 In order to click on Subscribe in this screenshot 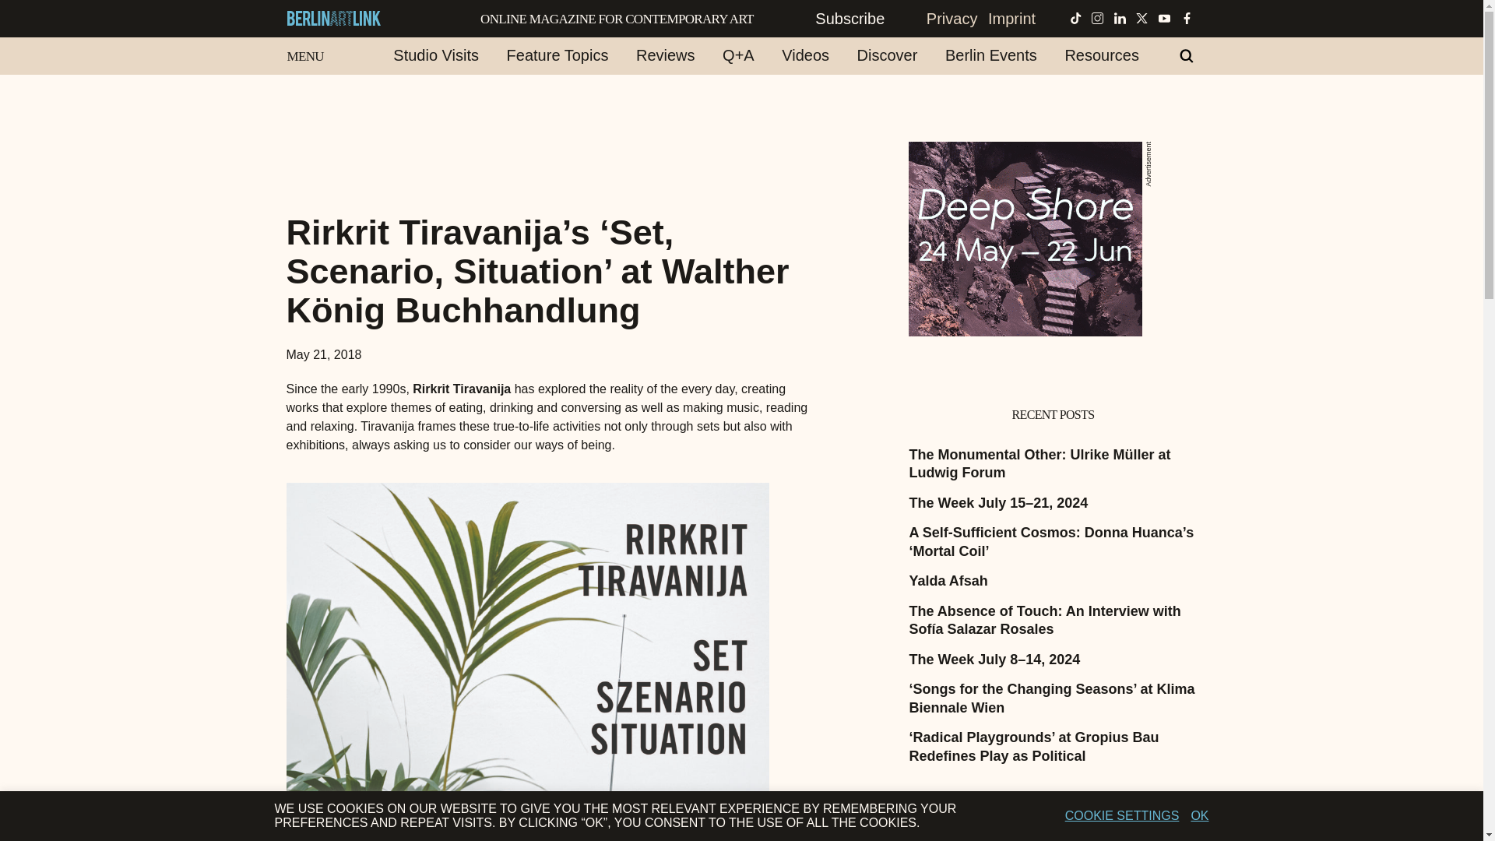, I will do `click(865, 18)`.